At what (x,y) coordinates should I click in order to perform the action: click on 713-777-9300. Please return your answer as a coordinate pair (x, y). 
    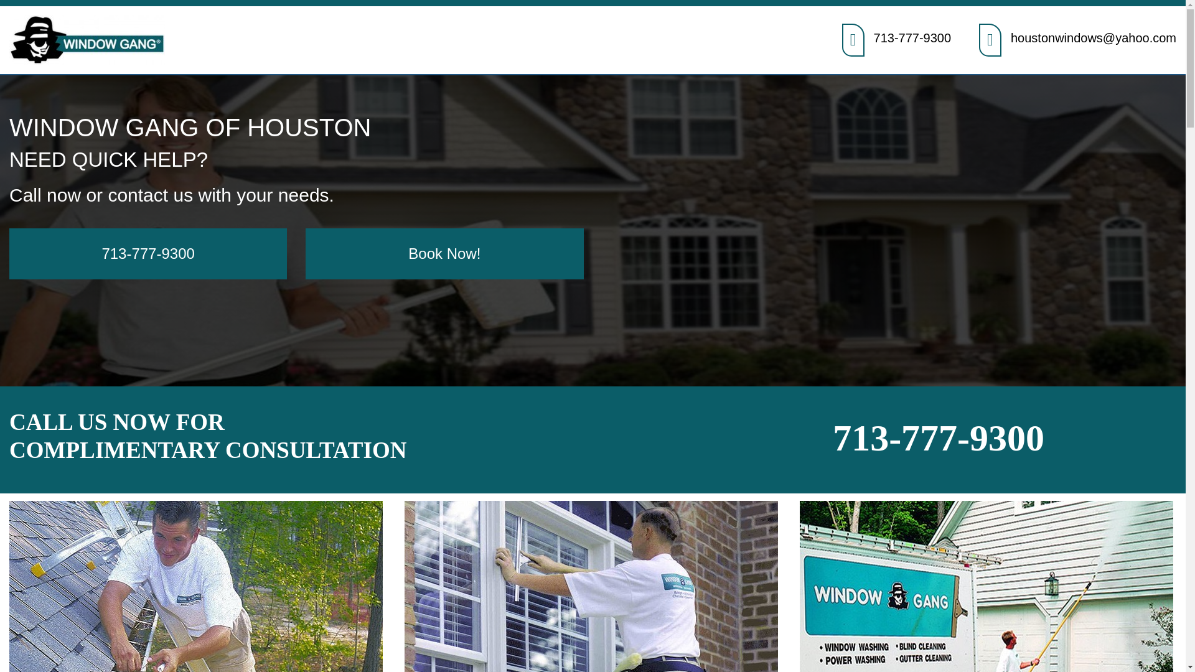
    Looking at the image, I should click on (148, 254).